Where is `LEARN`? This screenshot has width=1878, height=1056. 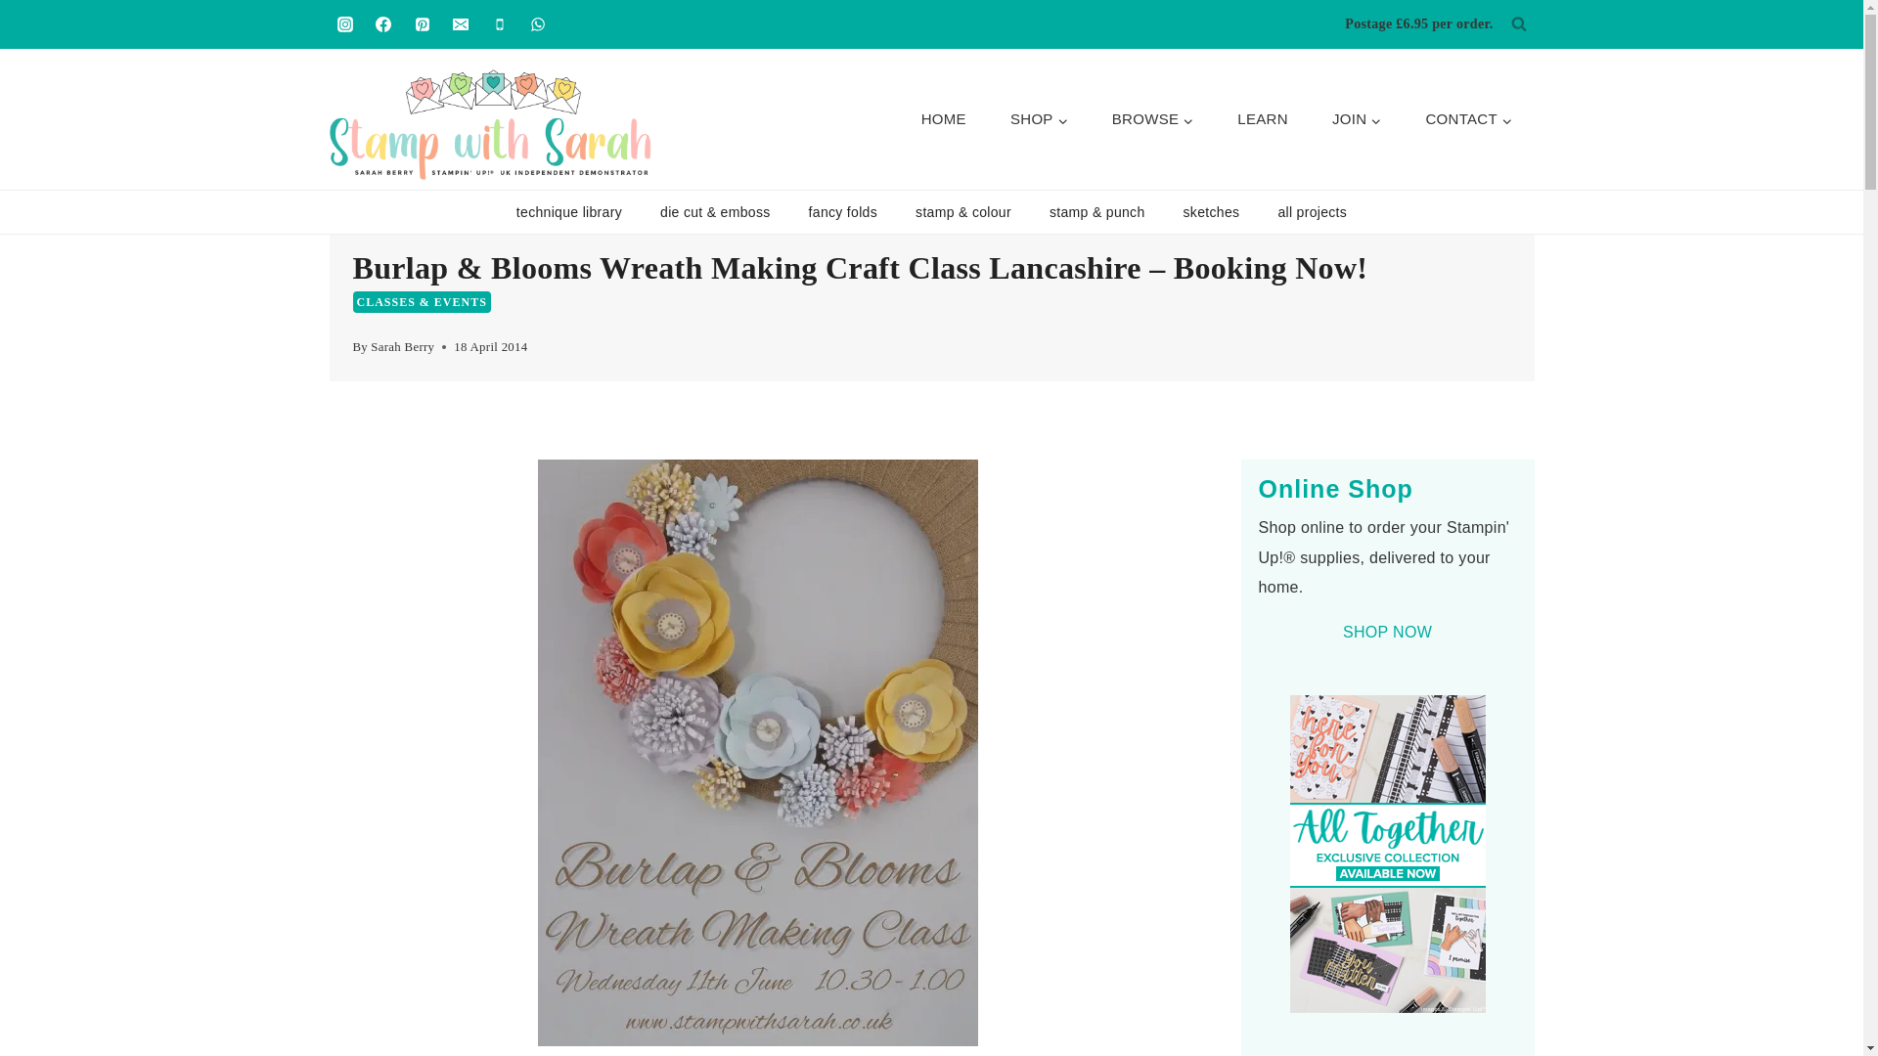 LEARN is located at coordinates (1263, 119).